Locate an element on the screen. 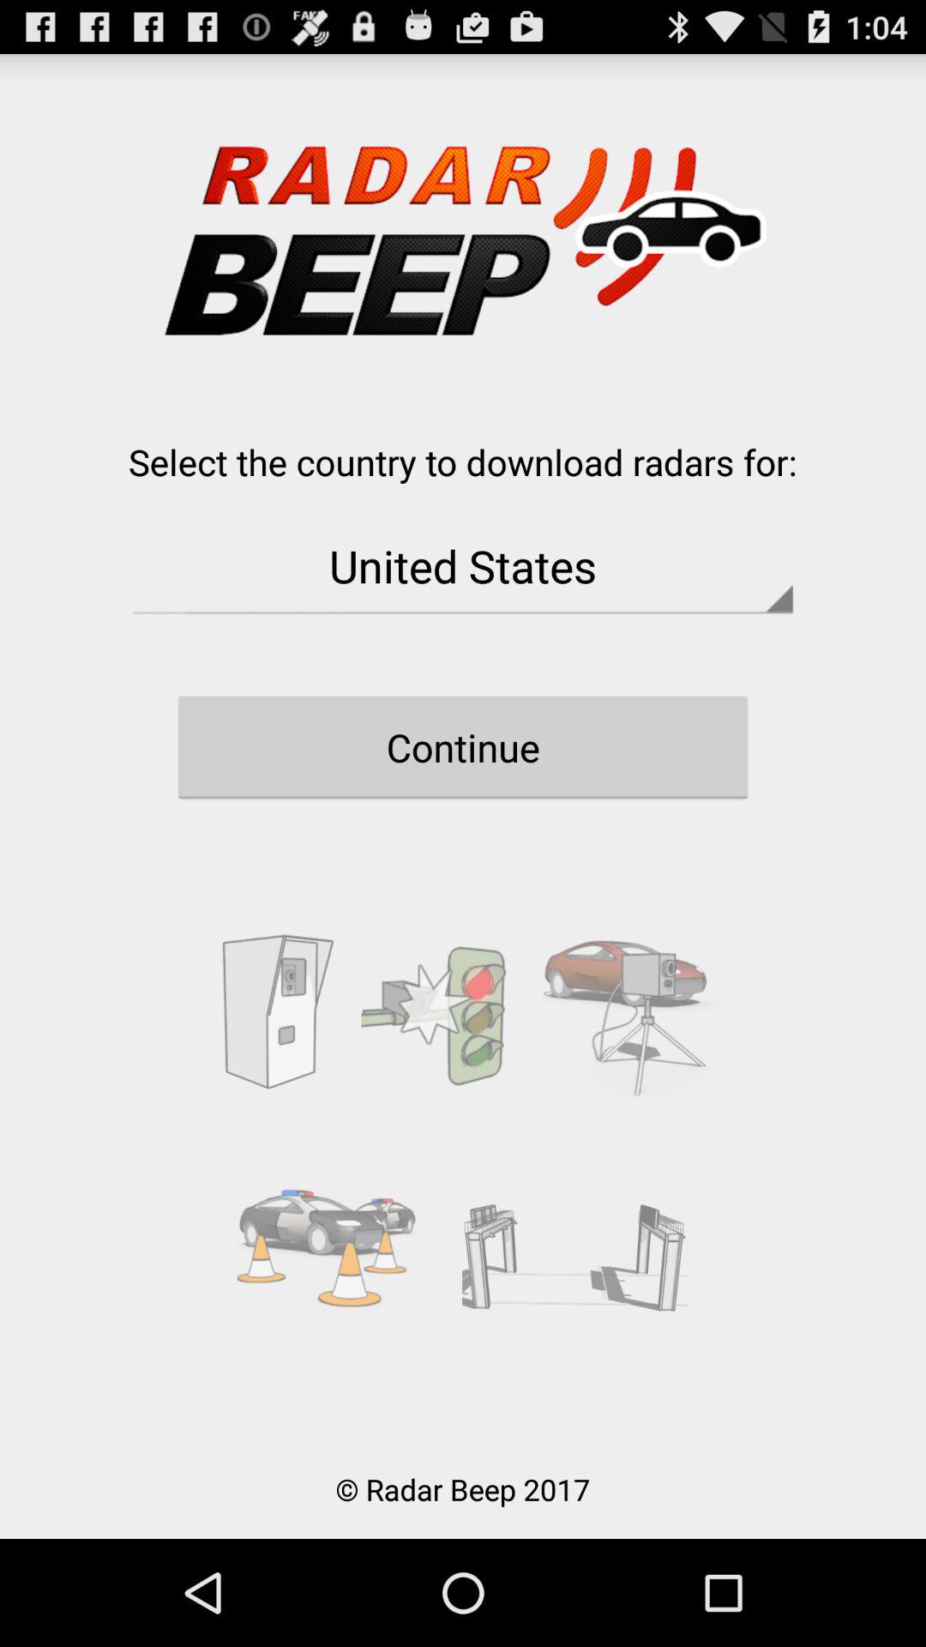  flip until the united states is located at coordinates (463, 566).